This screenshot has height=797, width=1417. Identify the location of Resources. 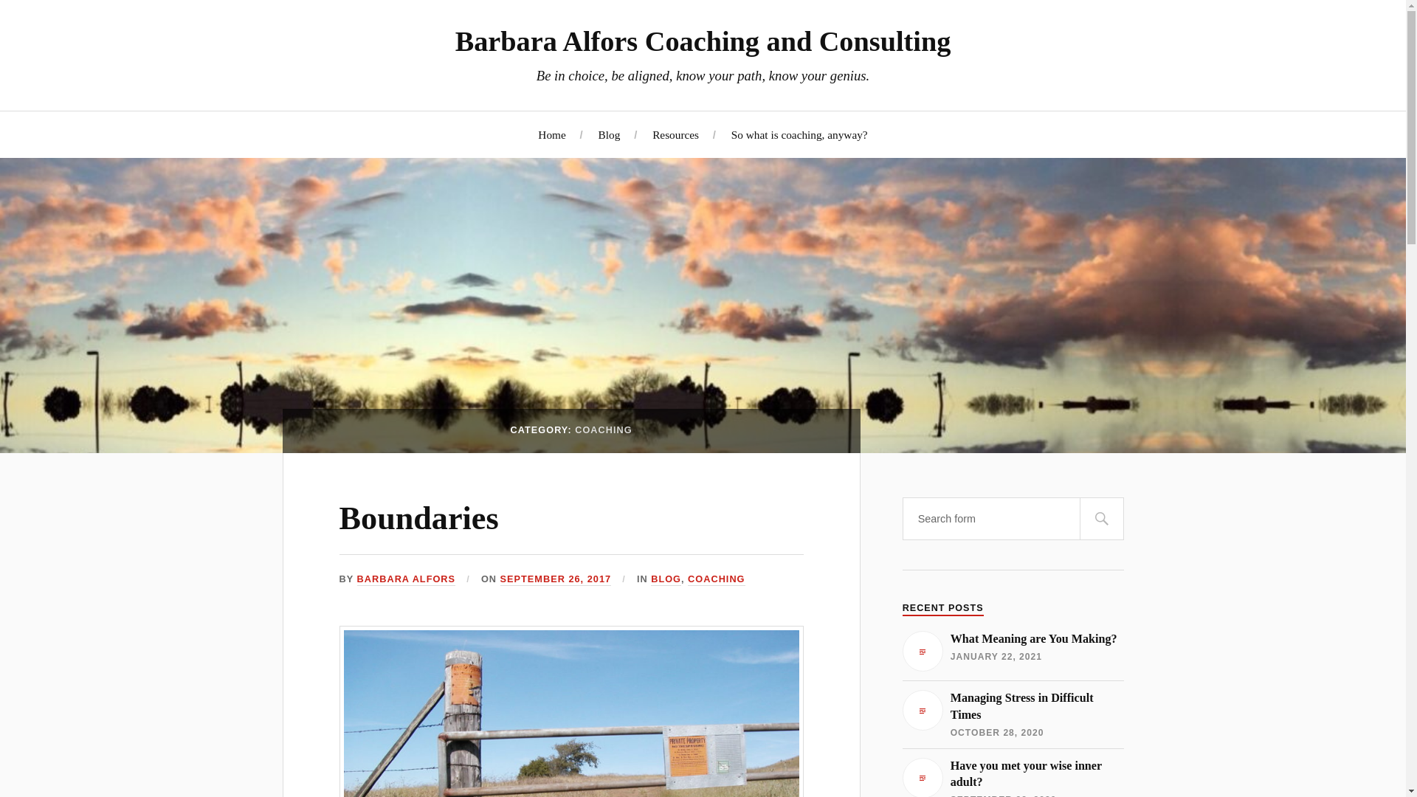
(799, 134).